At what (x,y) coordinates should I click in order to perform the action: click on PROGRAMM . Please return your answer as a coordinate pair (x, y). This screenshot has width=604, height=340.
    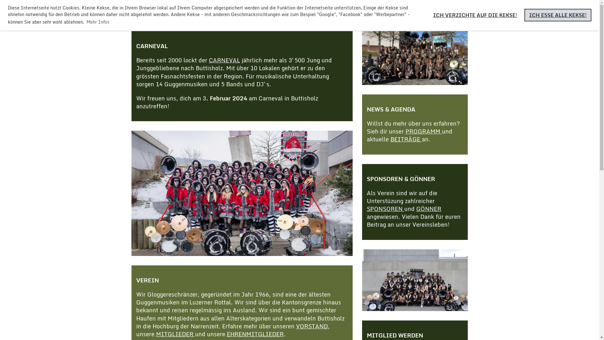
    Looking at the image, I should click on (424, 131).